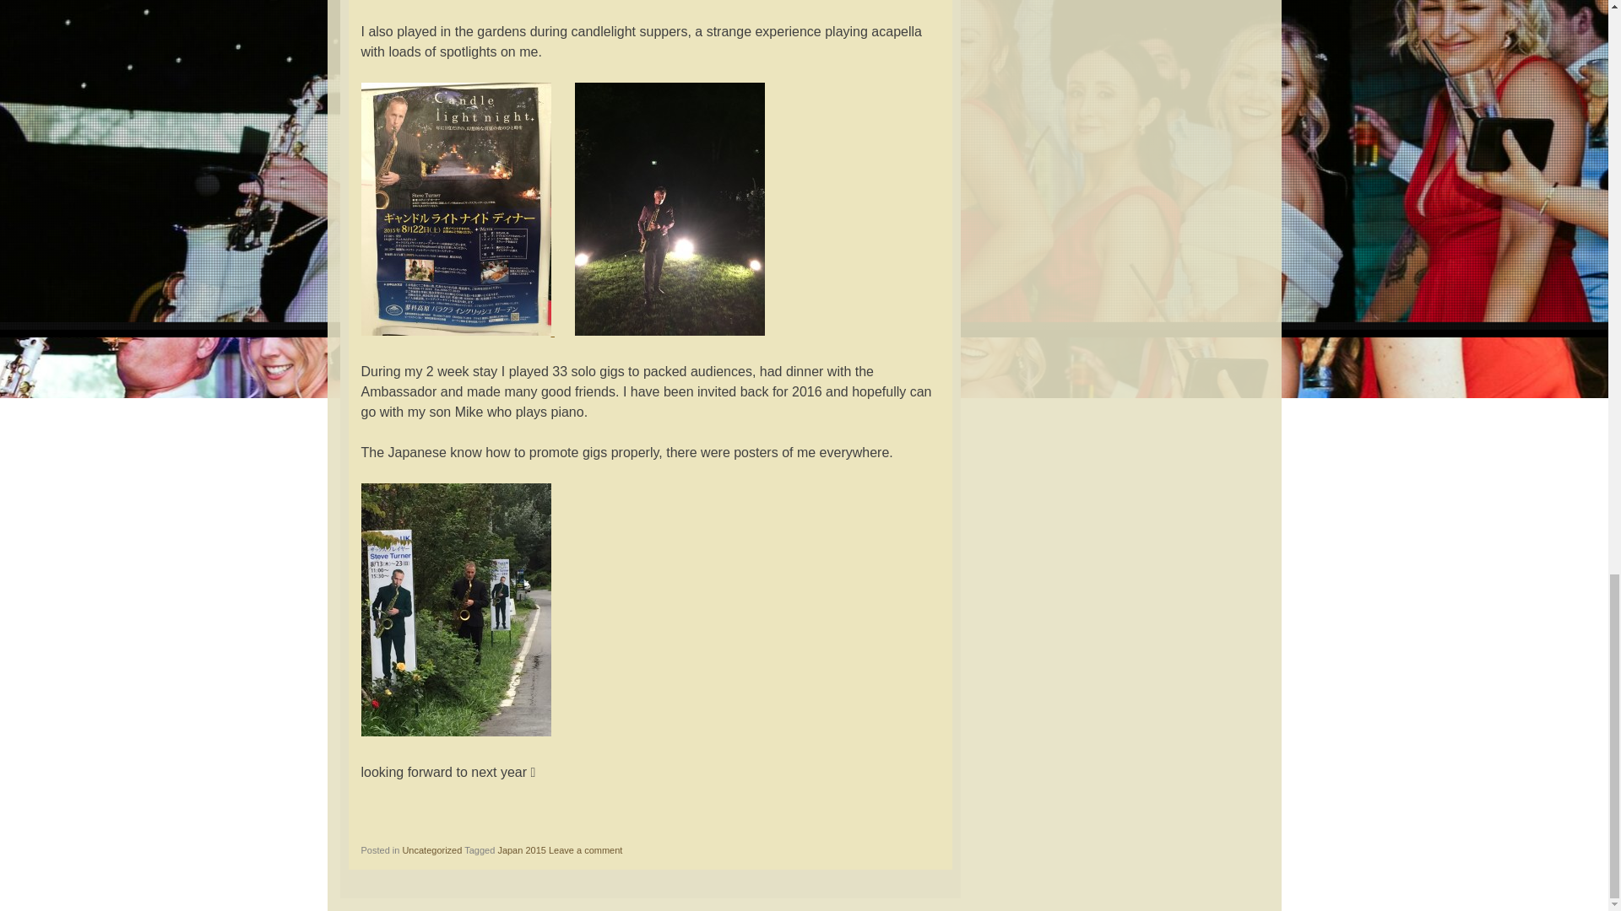  I want to click on Uncategorized, so click(432, 850).